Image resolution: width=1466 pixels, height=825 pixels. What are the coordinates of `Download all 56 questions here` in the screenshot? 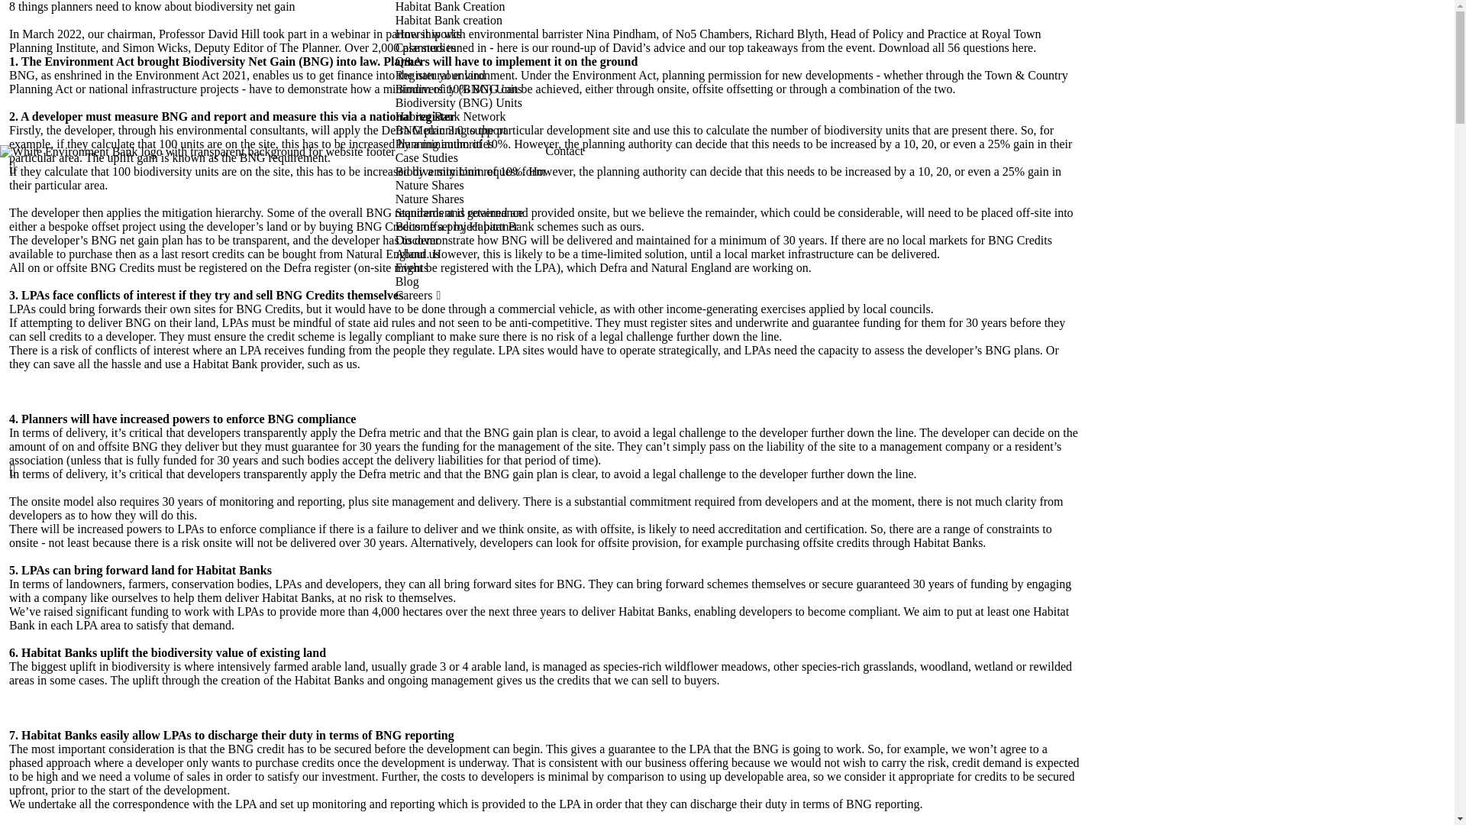 It's located at (956, 47).